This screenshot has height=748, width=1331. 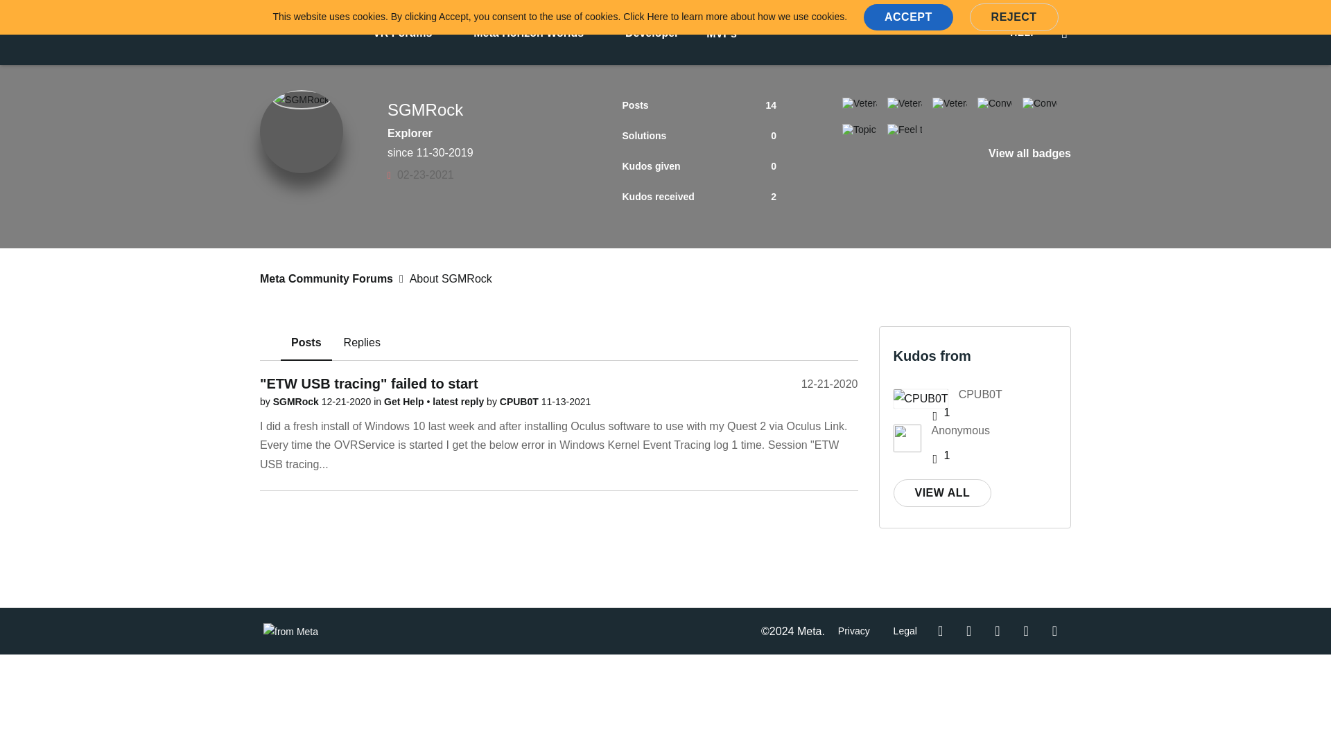 What do you see at coordinates (528, 32) in the screenshot?
I see `Meta Horizon Worlds` at bounding box center [528, 32].